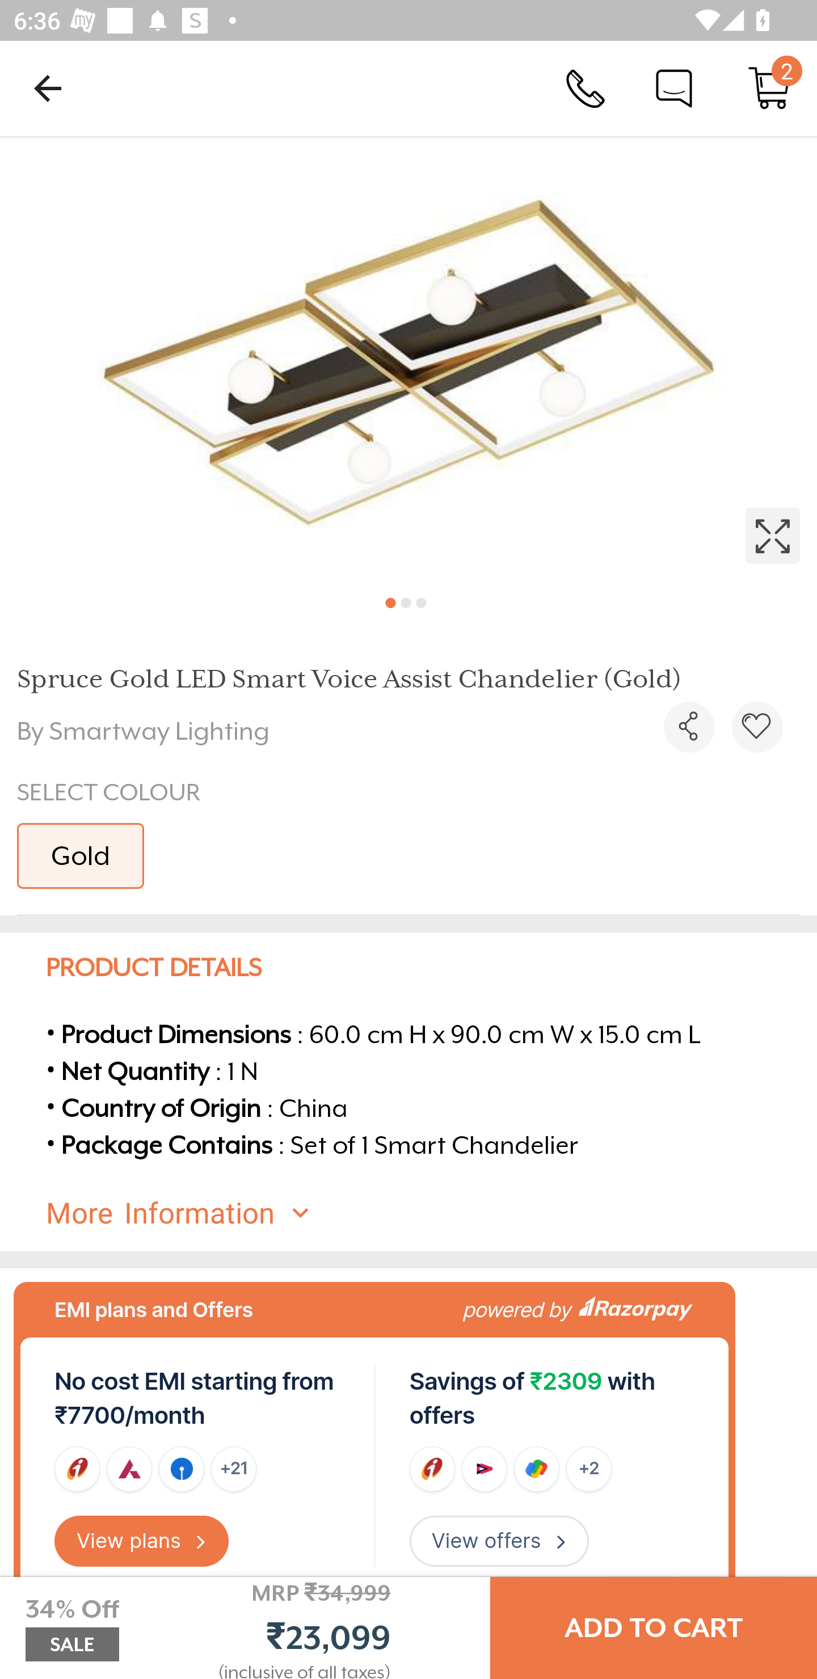 This screenshot has height=1679, width=817. I want to click on Cart, so click(769, 87).